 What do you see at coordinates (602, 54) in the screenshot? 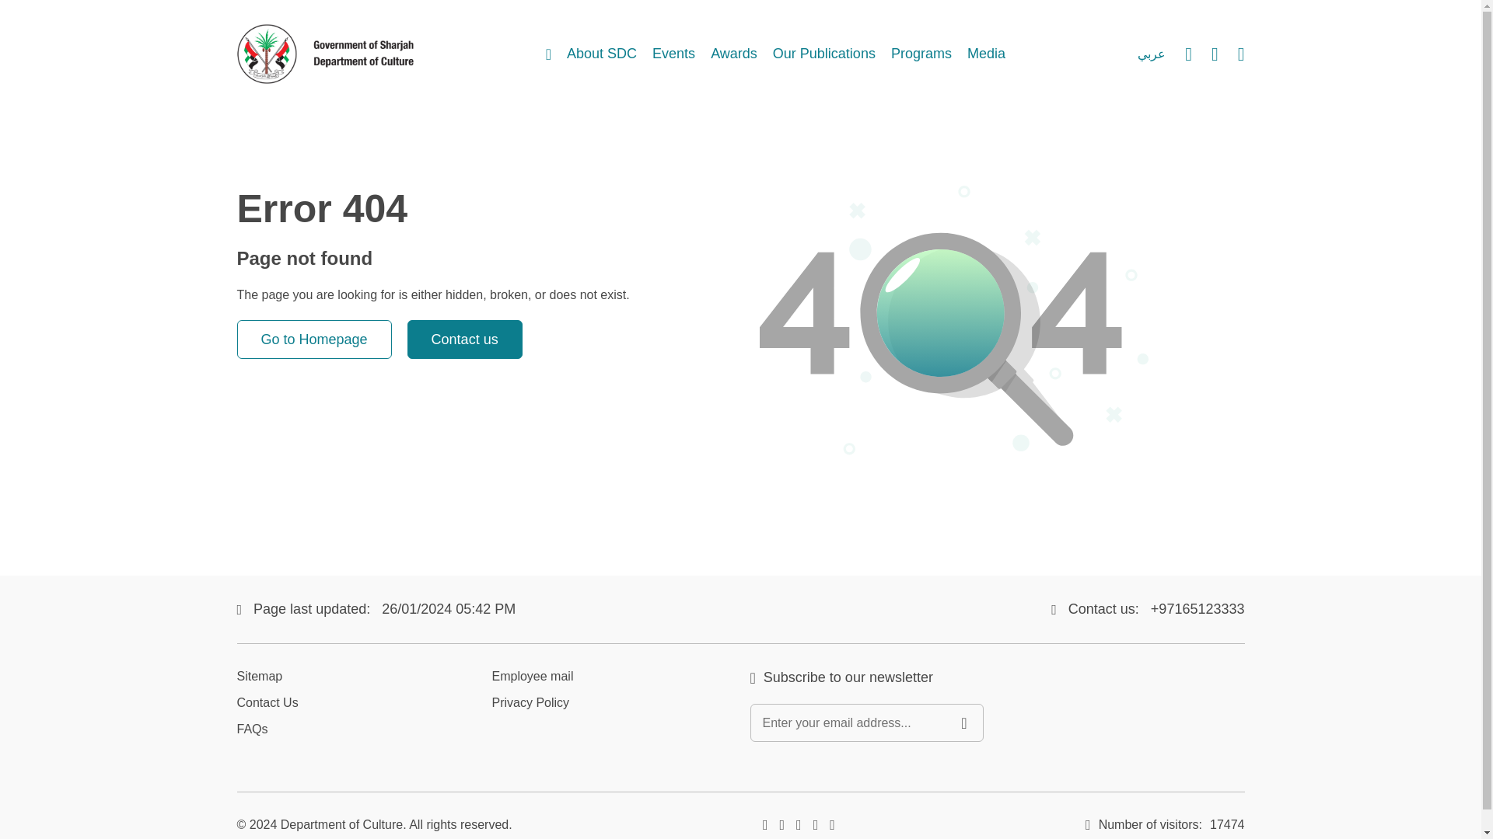
I see `About SDC` at bounding box center [602, 54].